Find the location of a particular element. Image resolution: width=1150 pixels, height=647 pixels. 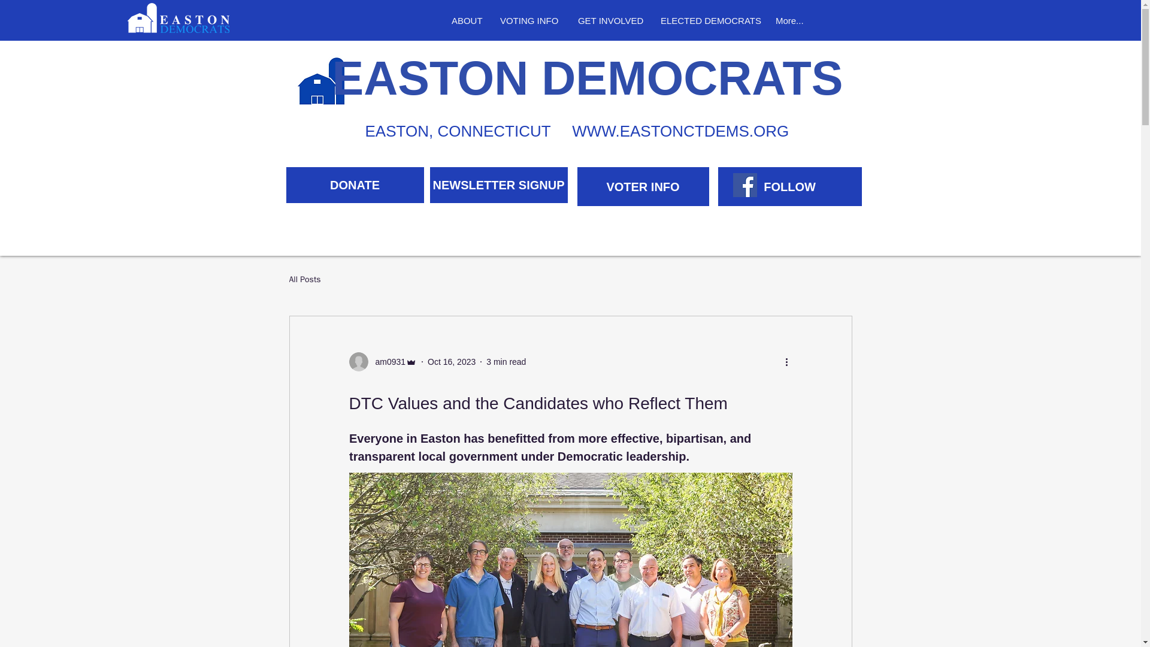

WWW.EASTONCTDEMS.ORG is located at coordinates (680, 131).